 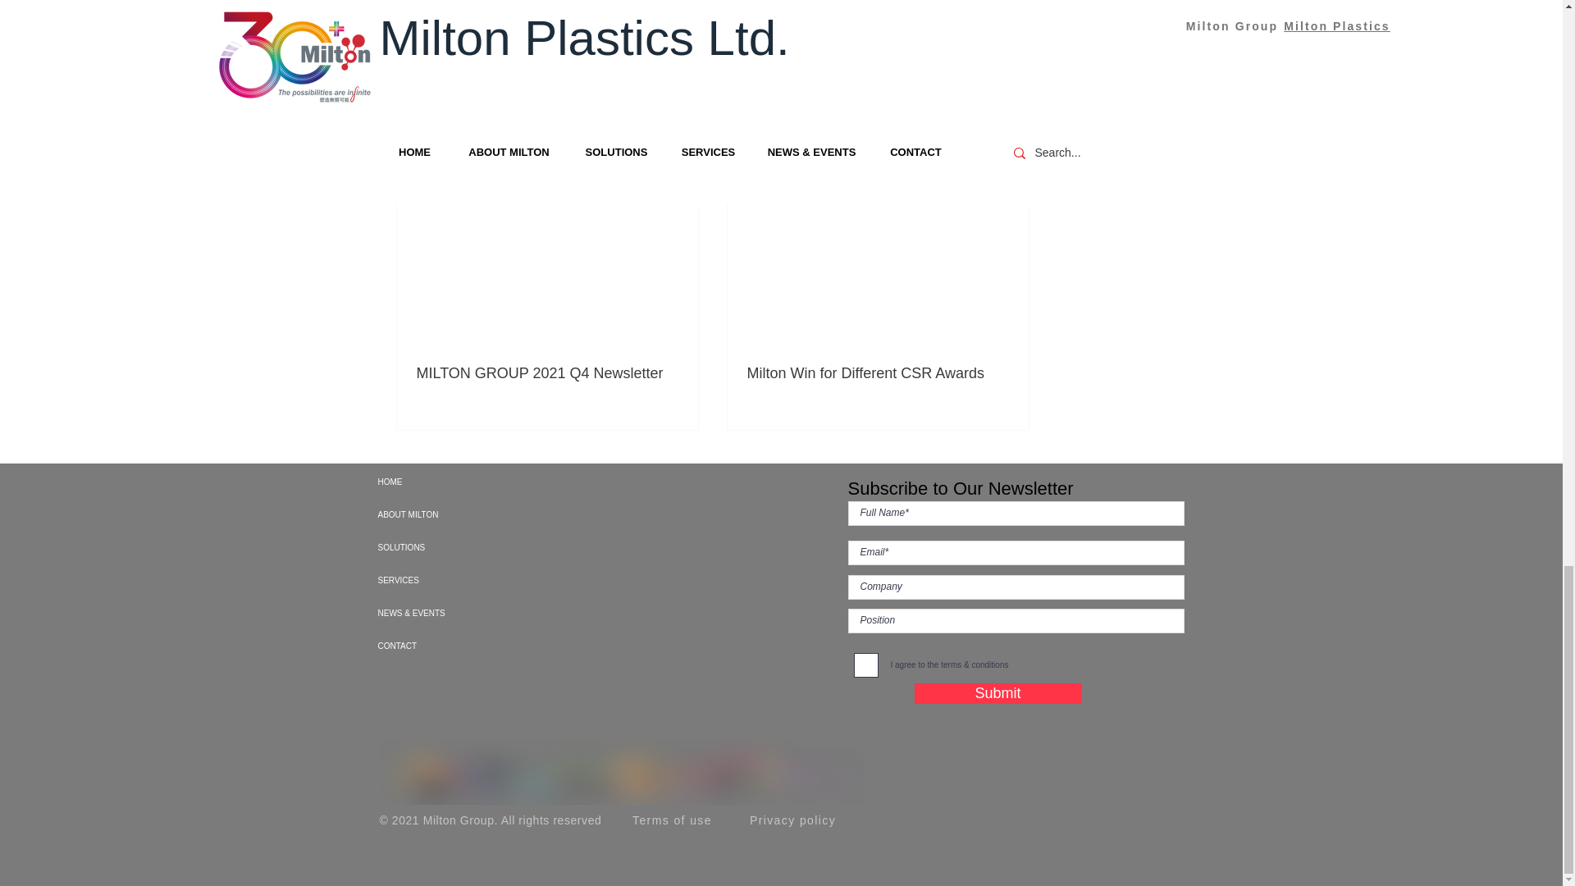 What do you see at coordinates (966, 41) in the screenshot?
I see `2021` at bounding box center [966, 41].